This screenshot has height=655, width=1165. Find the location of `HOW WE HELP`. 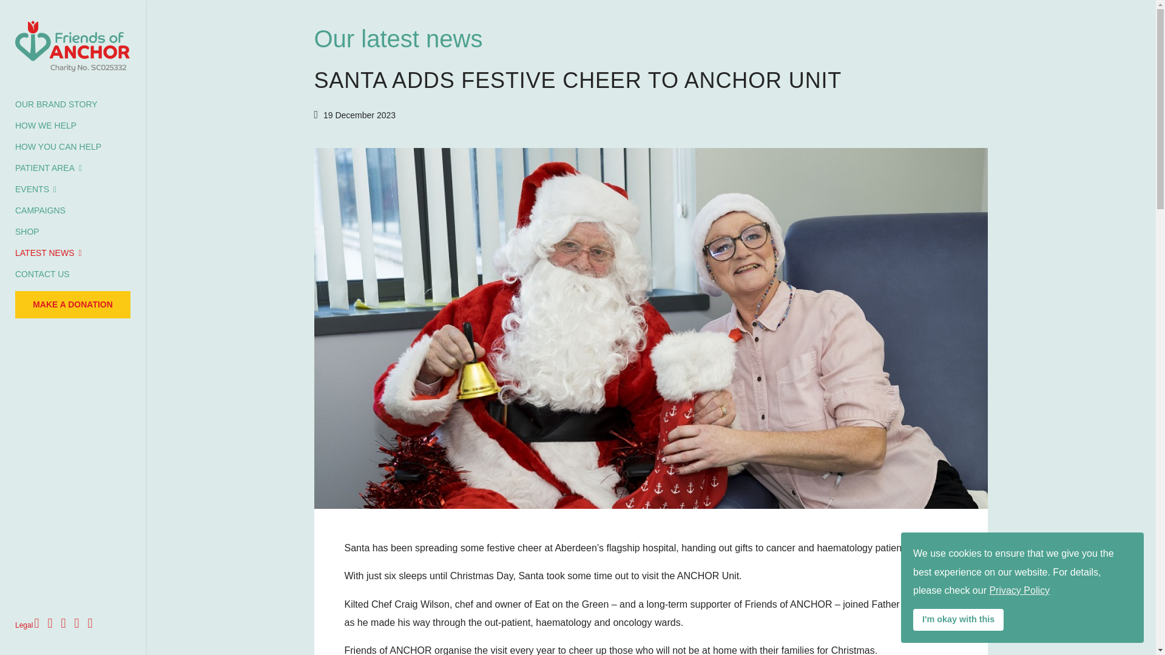

HOW WE HELP is located at coordinates (46, 126).